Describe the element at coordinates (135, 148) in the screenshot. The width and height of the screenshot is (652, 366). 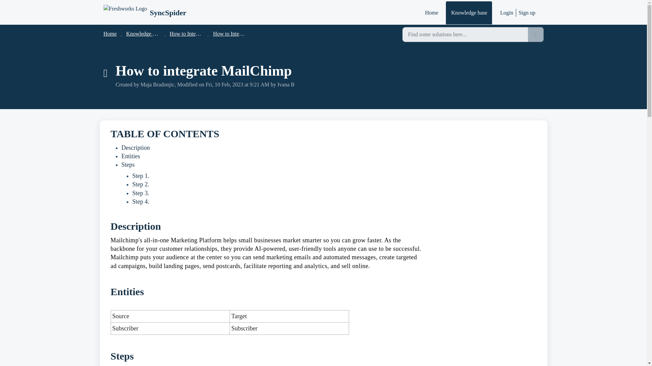
I see `Description` at that location.